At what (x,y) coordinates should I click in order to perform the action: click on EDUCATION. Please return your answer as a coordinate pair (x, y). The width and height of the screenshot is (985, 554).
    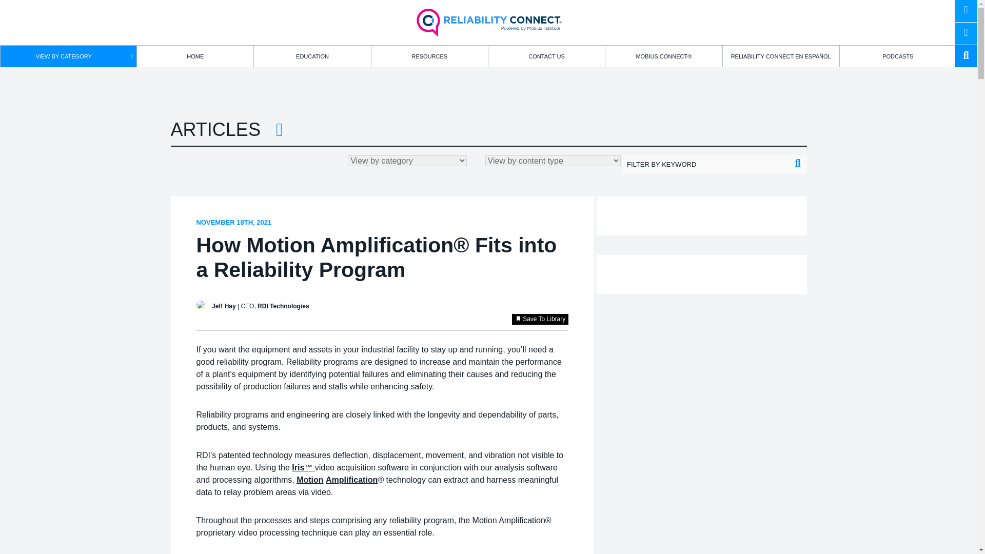
    Looking at the image, I should click on (312, 56).